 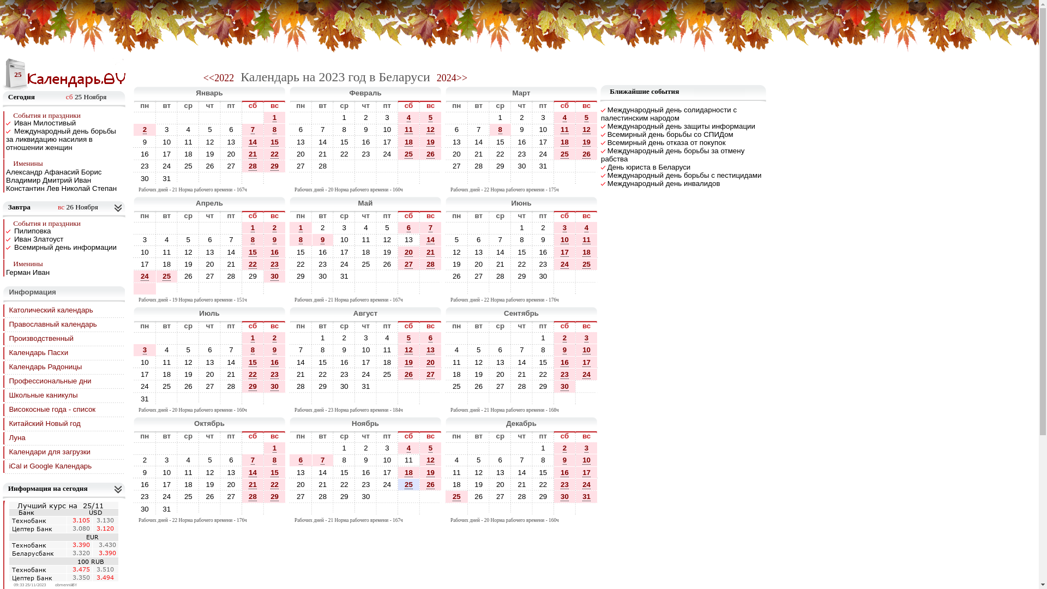 What do you see at coordinates (409, 166) in the screenshot?
I see ` ` at bounding box center [409, 166].